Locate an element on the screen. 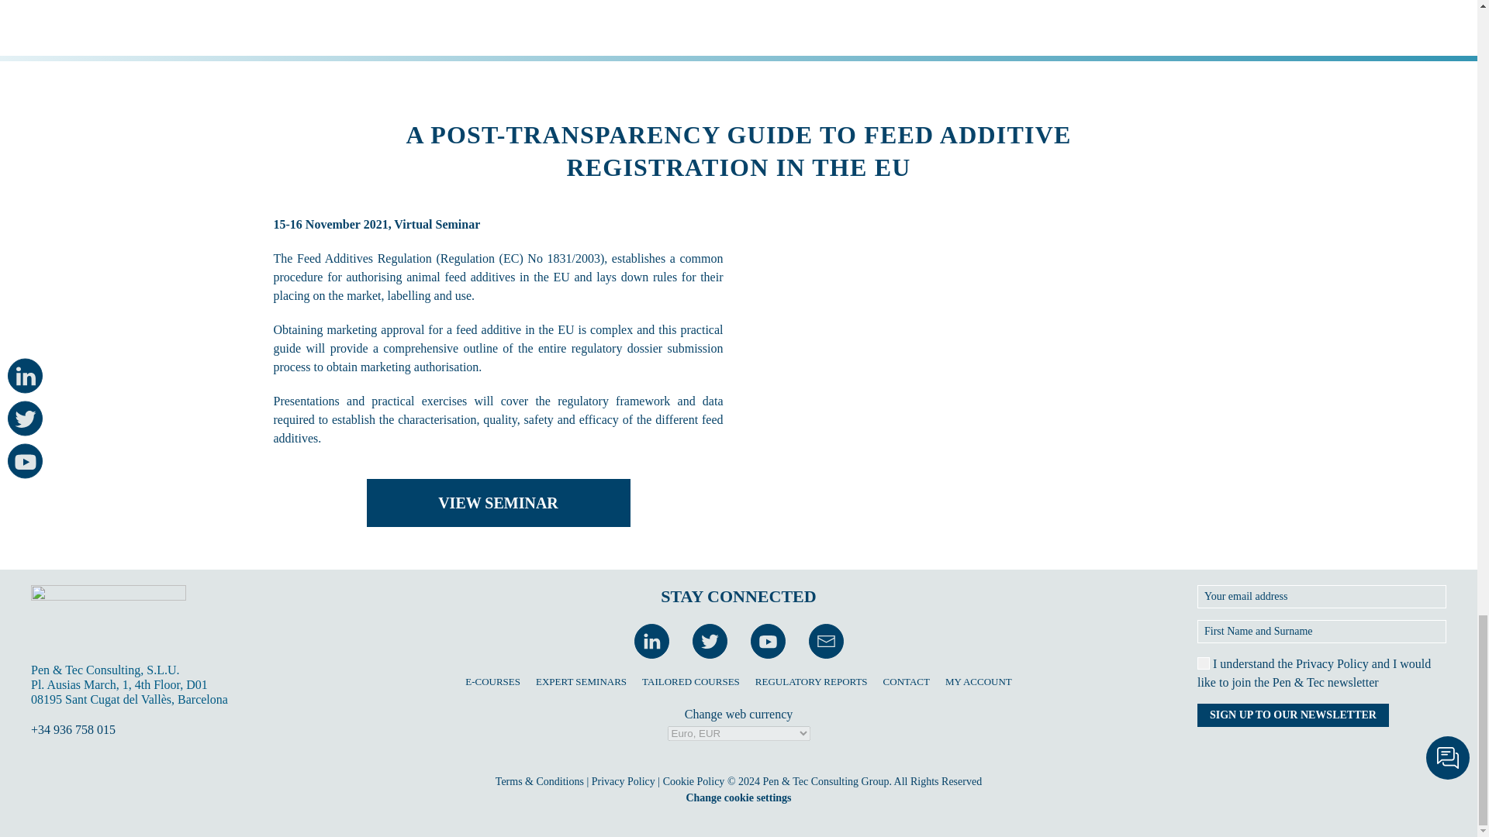 This screenshot has height=837, width=1489. EXPERT SEMINARS is located at coordinates (582, 682).